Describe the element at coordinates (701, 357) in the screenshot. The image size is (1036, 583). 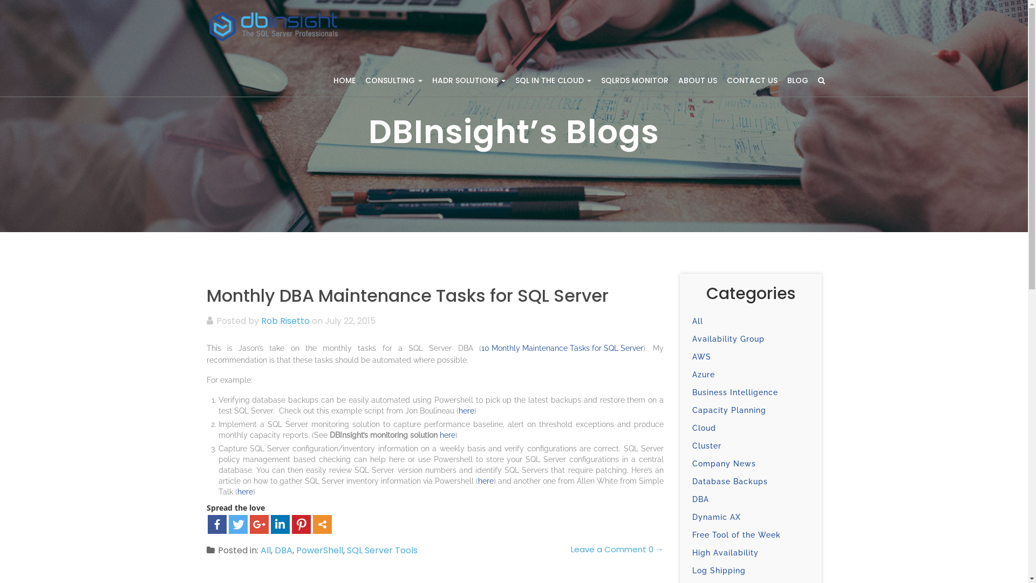
I see `AWS` at that location.